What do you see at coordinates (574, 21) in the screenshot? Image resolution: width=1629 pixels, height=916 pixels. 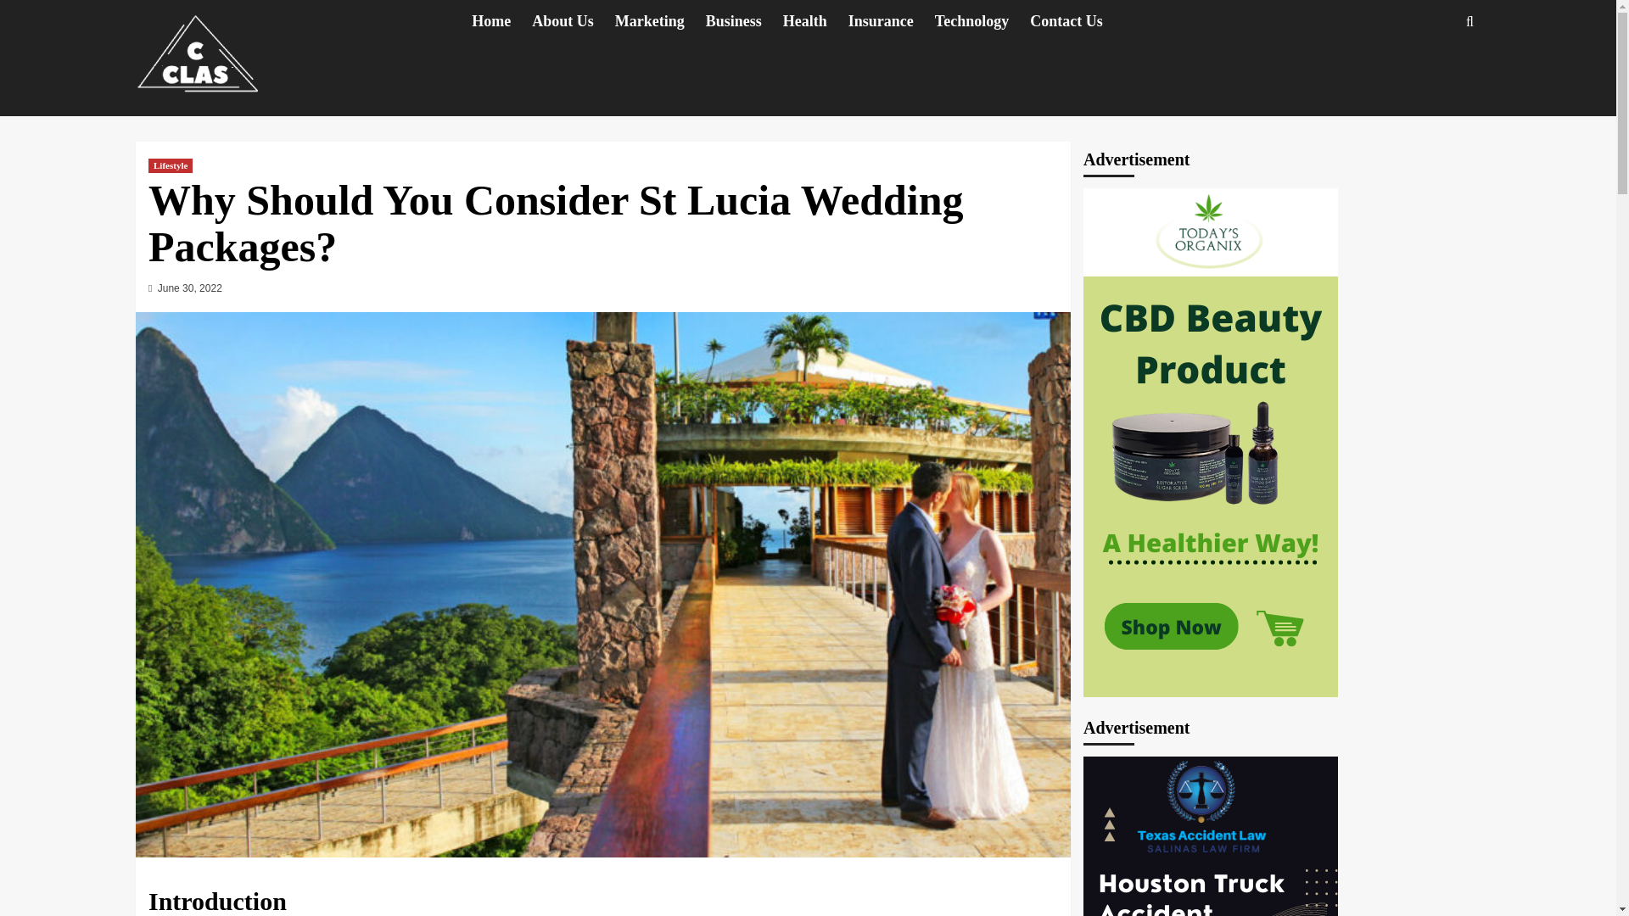 I see `About Us` at bounding box center [574, 21].